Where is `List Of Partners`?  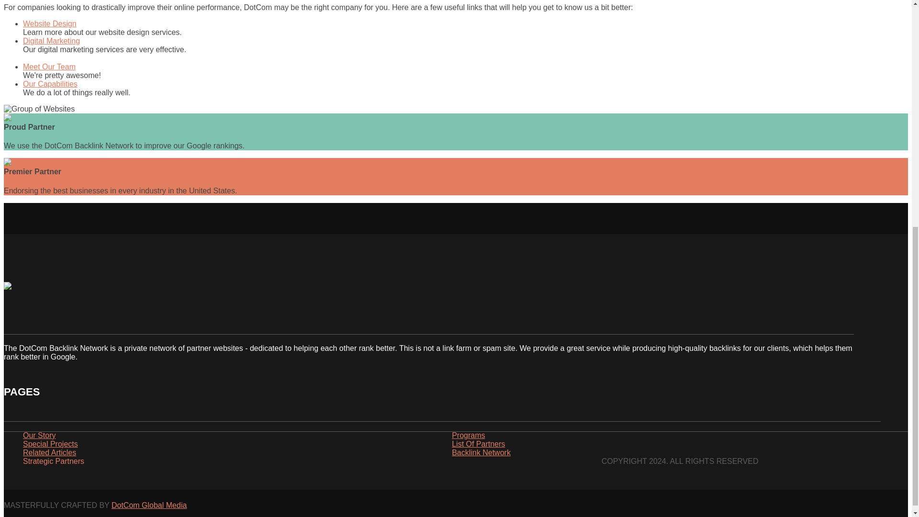 List Of Partners is located at coordinates (478, 445).